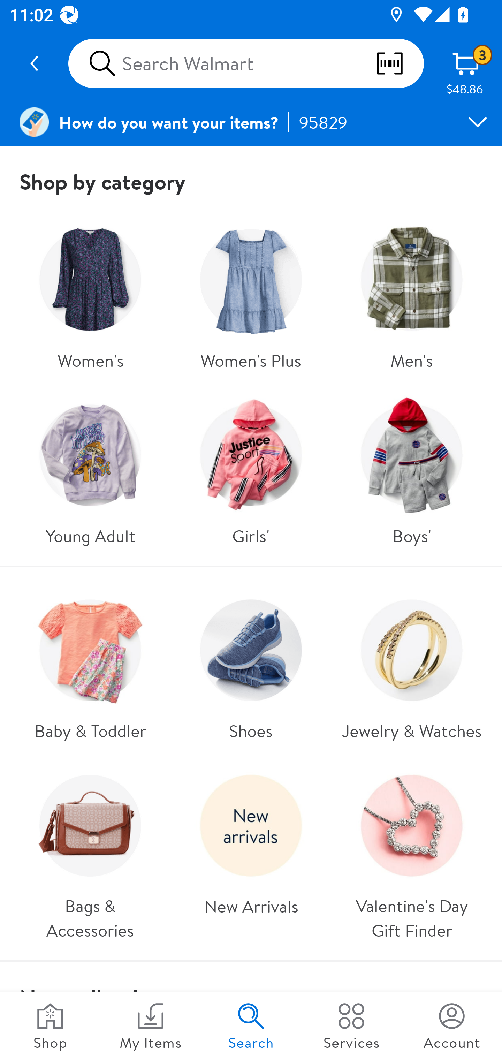  Describe the element at coordinates (90, 852) in the screenshot. I see `Bags & Accessories` at that location.